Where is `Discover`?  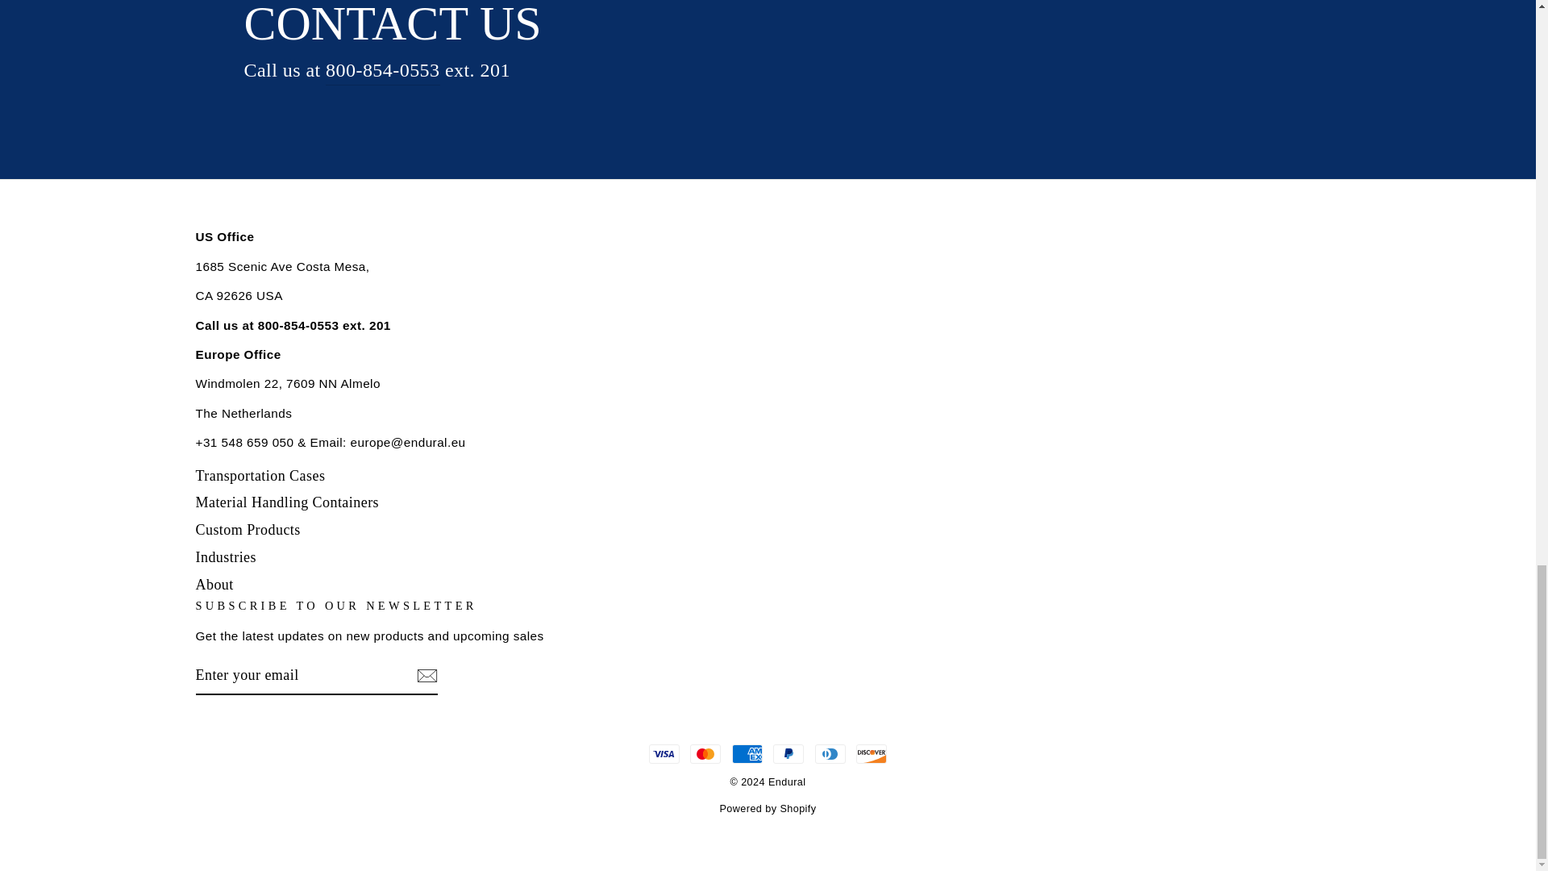
Discover is located at coordinates (871, 754).